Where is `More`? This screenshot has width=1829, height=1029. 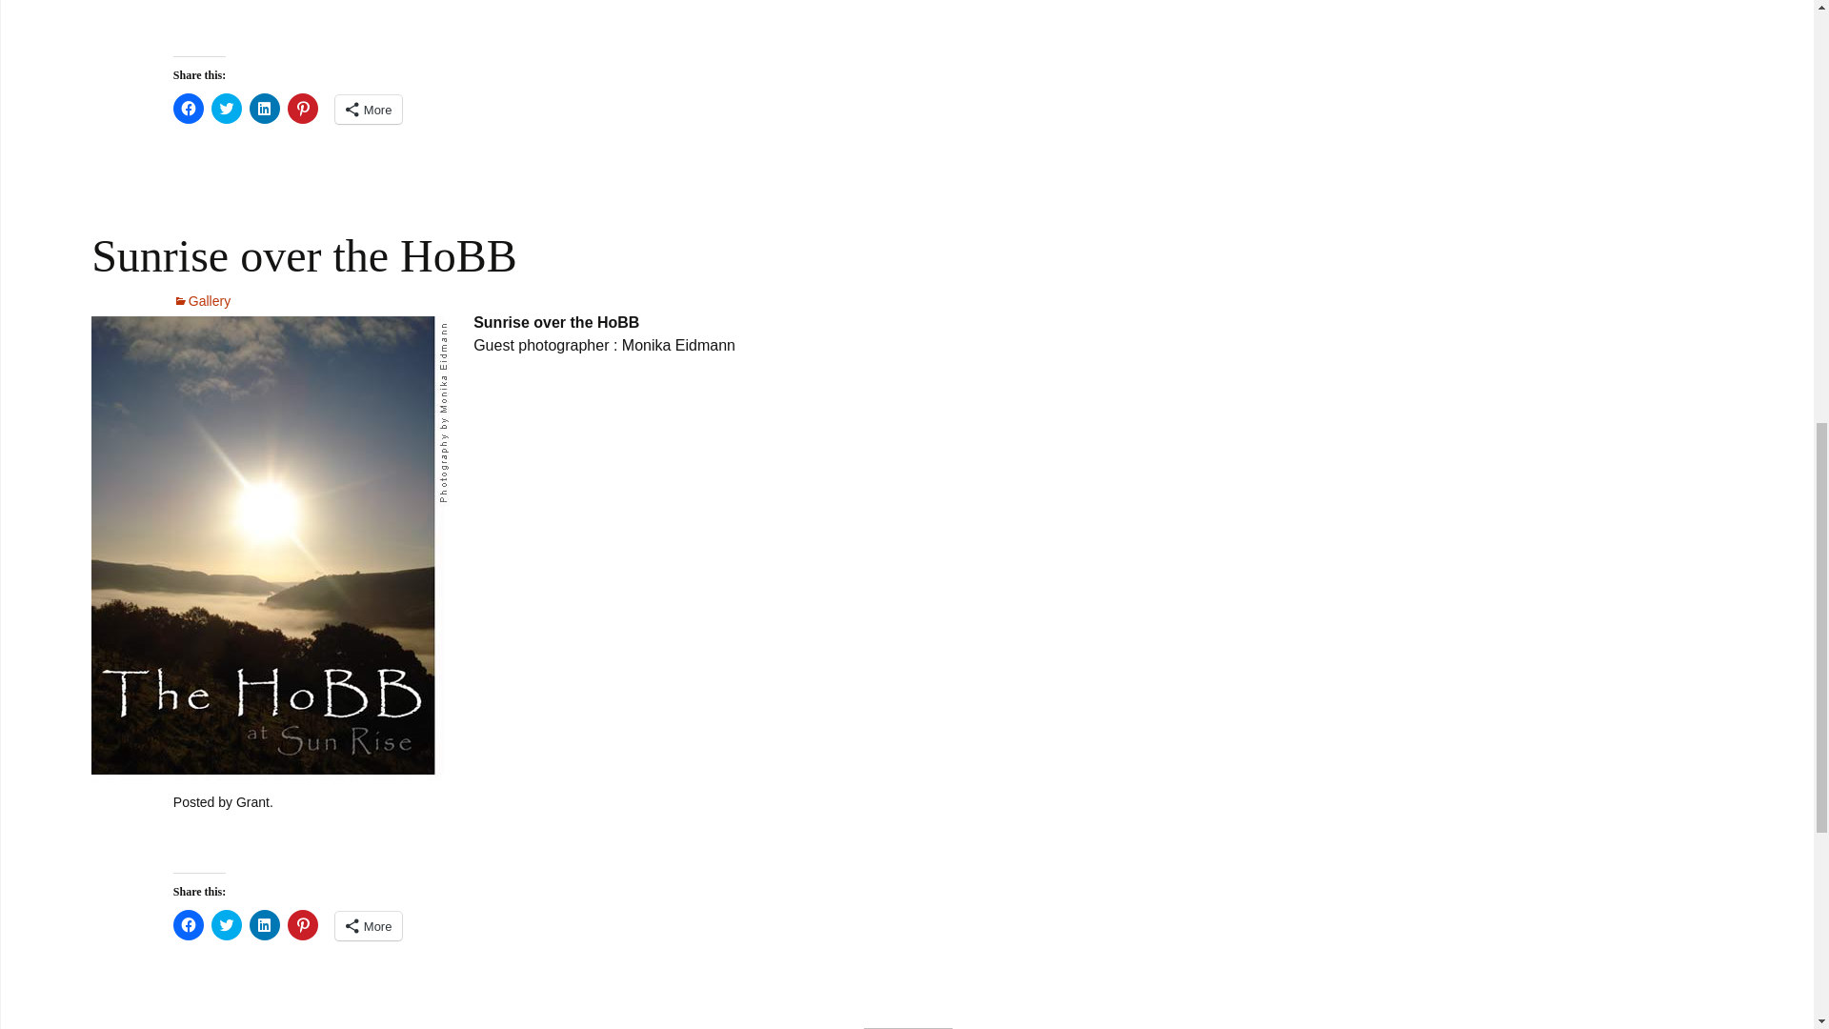 More is located at coordinates (368, 109).